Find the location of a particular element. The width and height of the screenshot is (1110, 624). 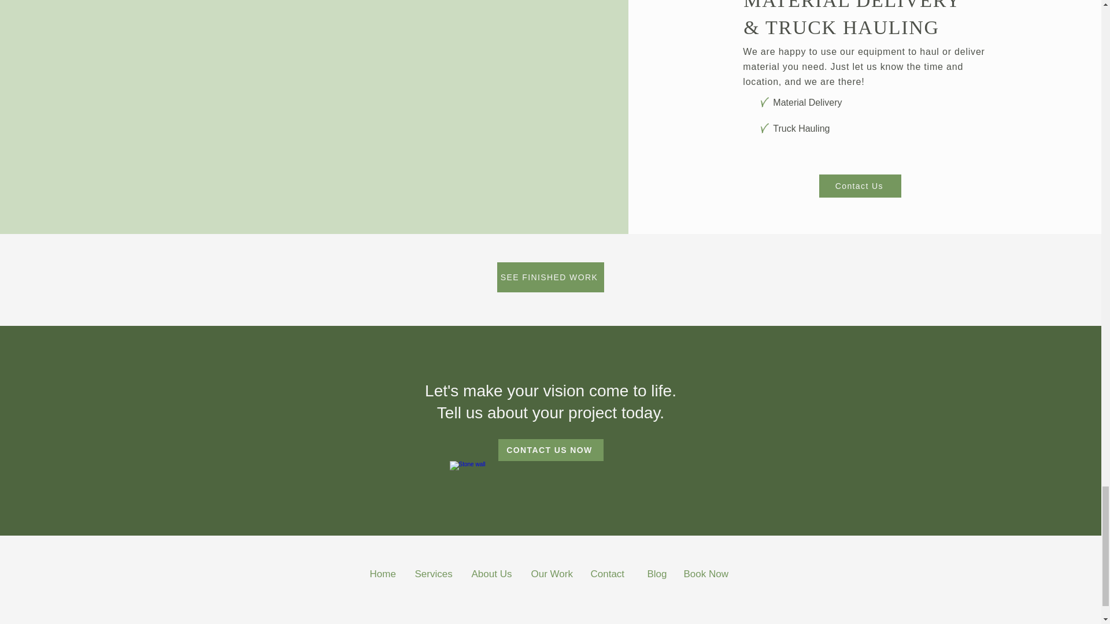

CONTACT US NOW is located at coordinates (551, 450).